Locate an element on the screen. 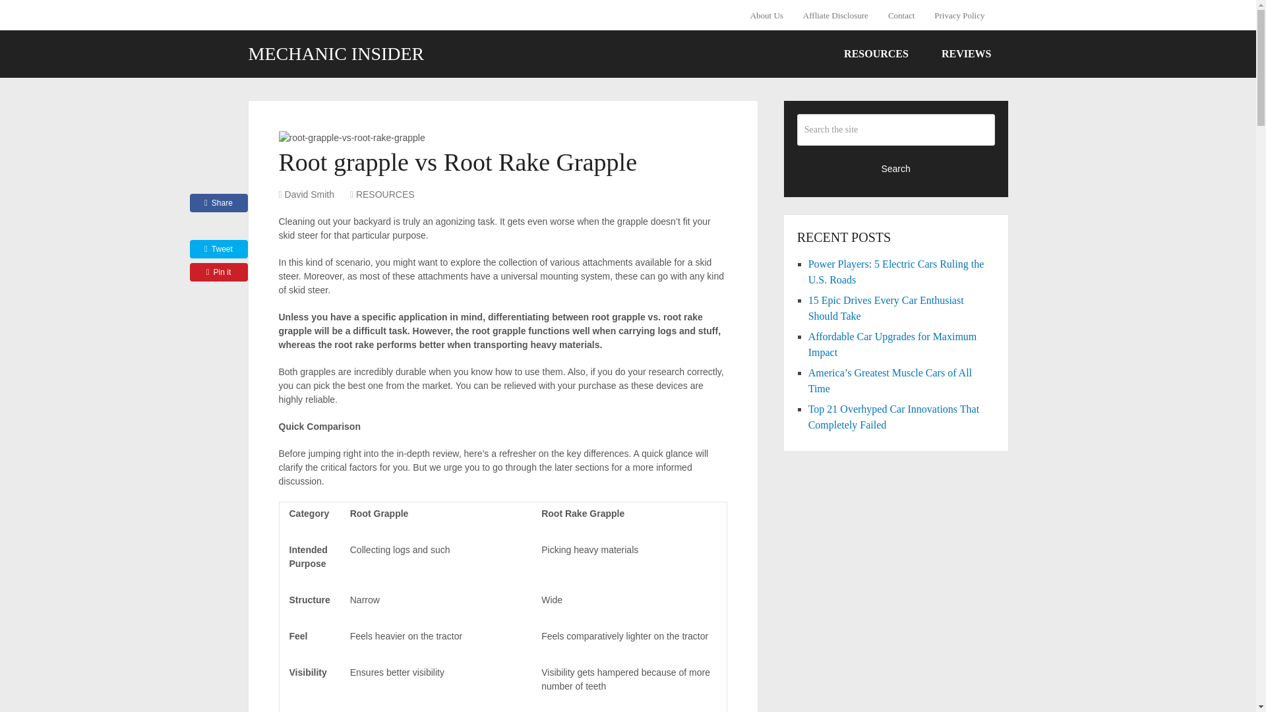 Image resolution: width=1266 pixels, height=712 pixels. David Smith is located at coordinates (309, 194).